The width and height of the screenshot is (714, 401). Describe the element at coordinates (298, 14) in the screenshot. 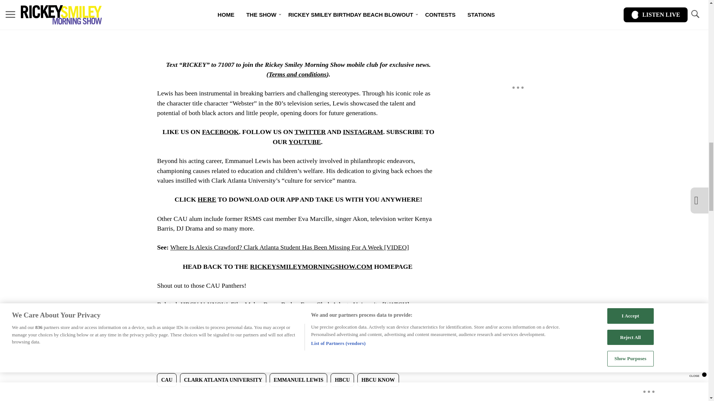

I see `3rd party ad content` at that location.